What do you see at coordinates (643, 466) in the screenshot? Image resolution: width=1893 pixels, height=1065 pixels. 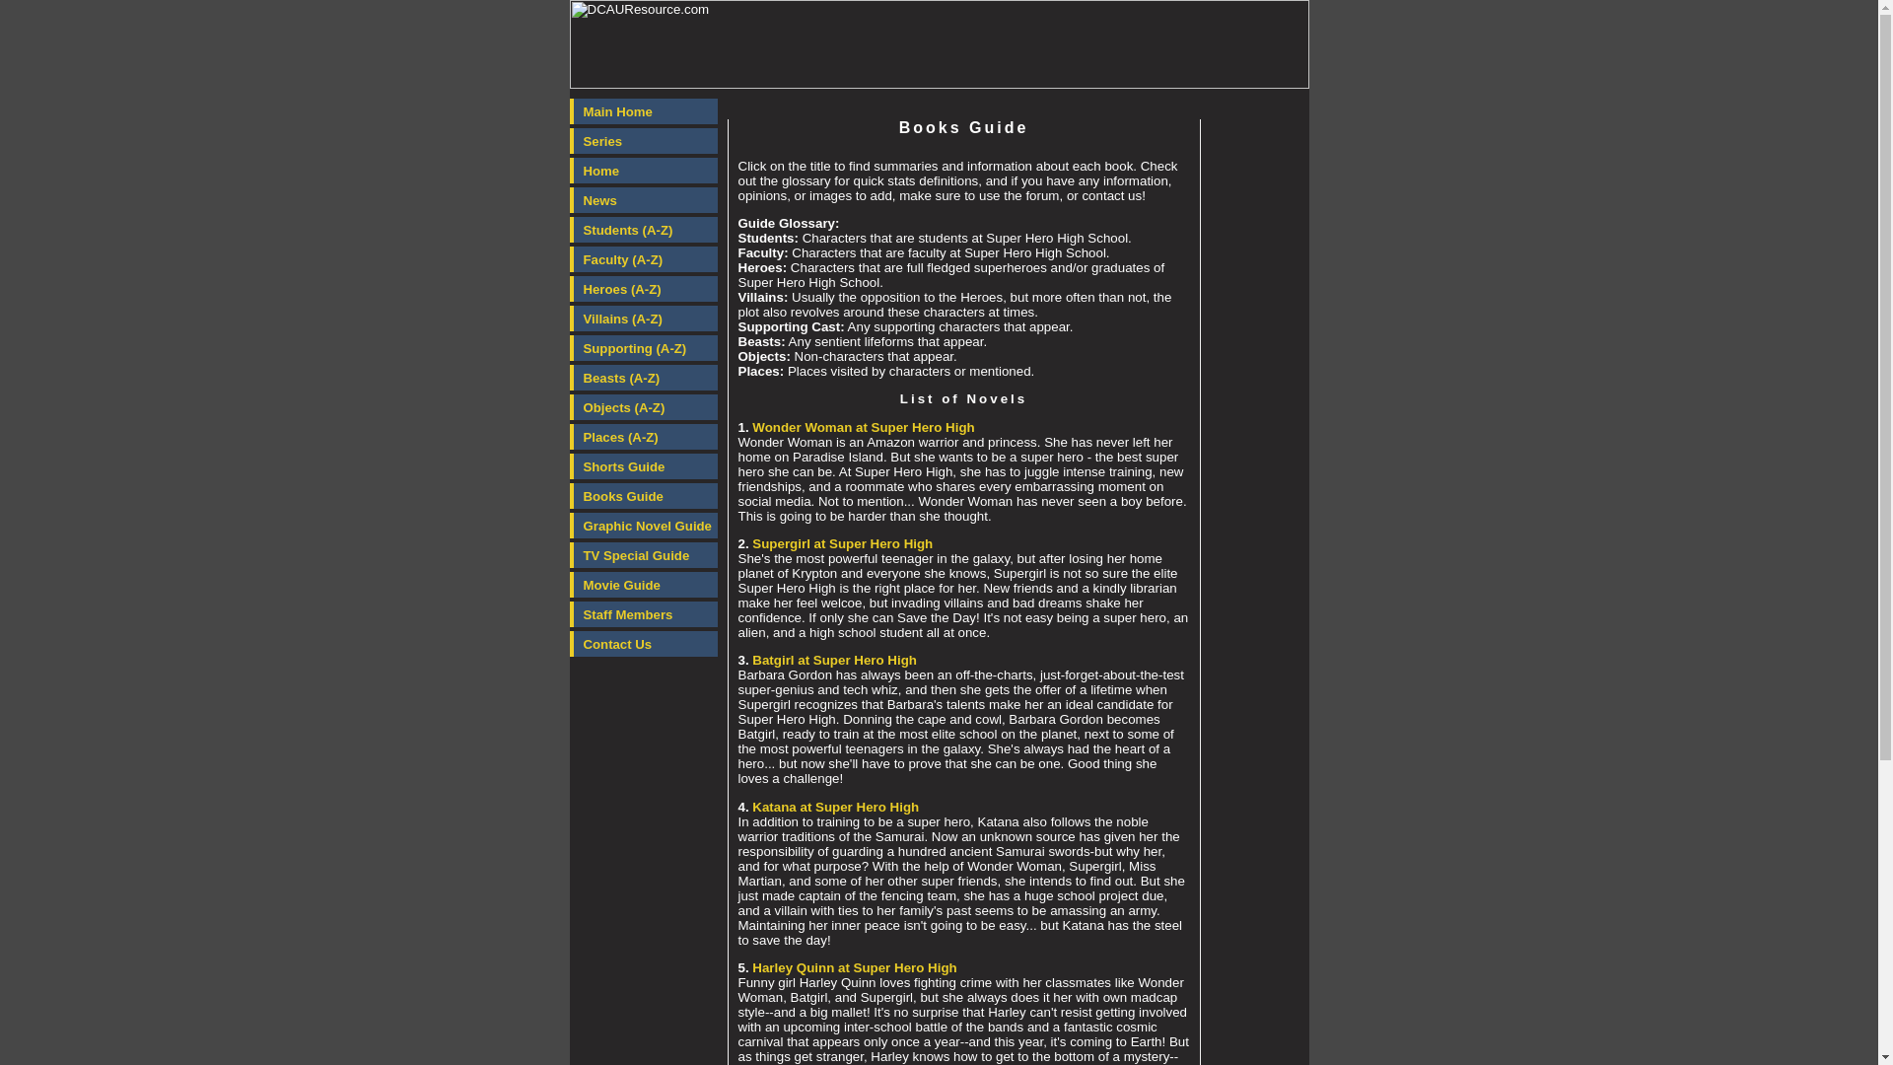 I see `Shorts Guide` at bounding box center [643, 466].